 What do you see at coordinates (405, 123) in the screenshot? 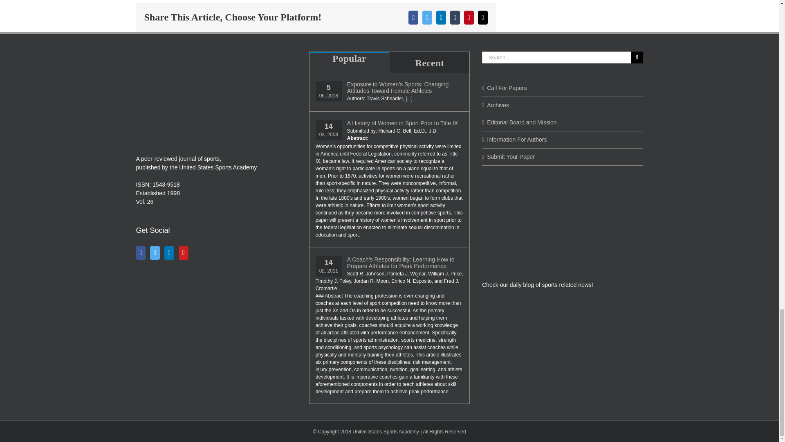
I see `A History of Women in Sport Prior to Title IX` at bounding box center [405, 123].